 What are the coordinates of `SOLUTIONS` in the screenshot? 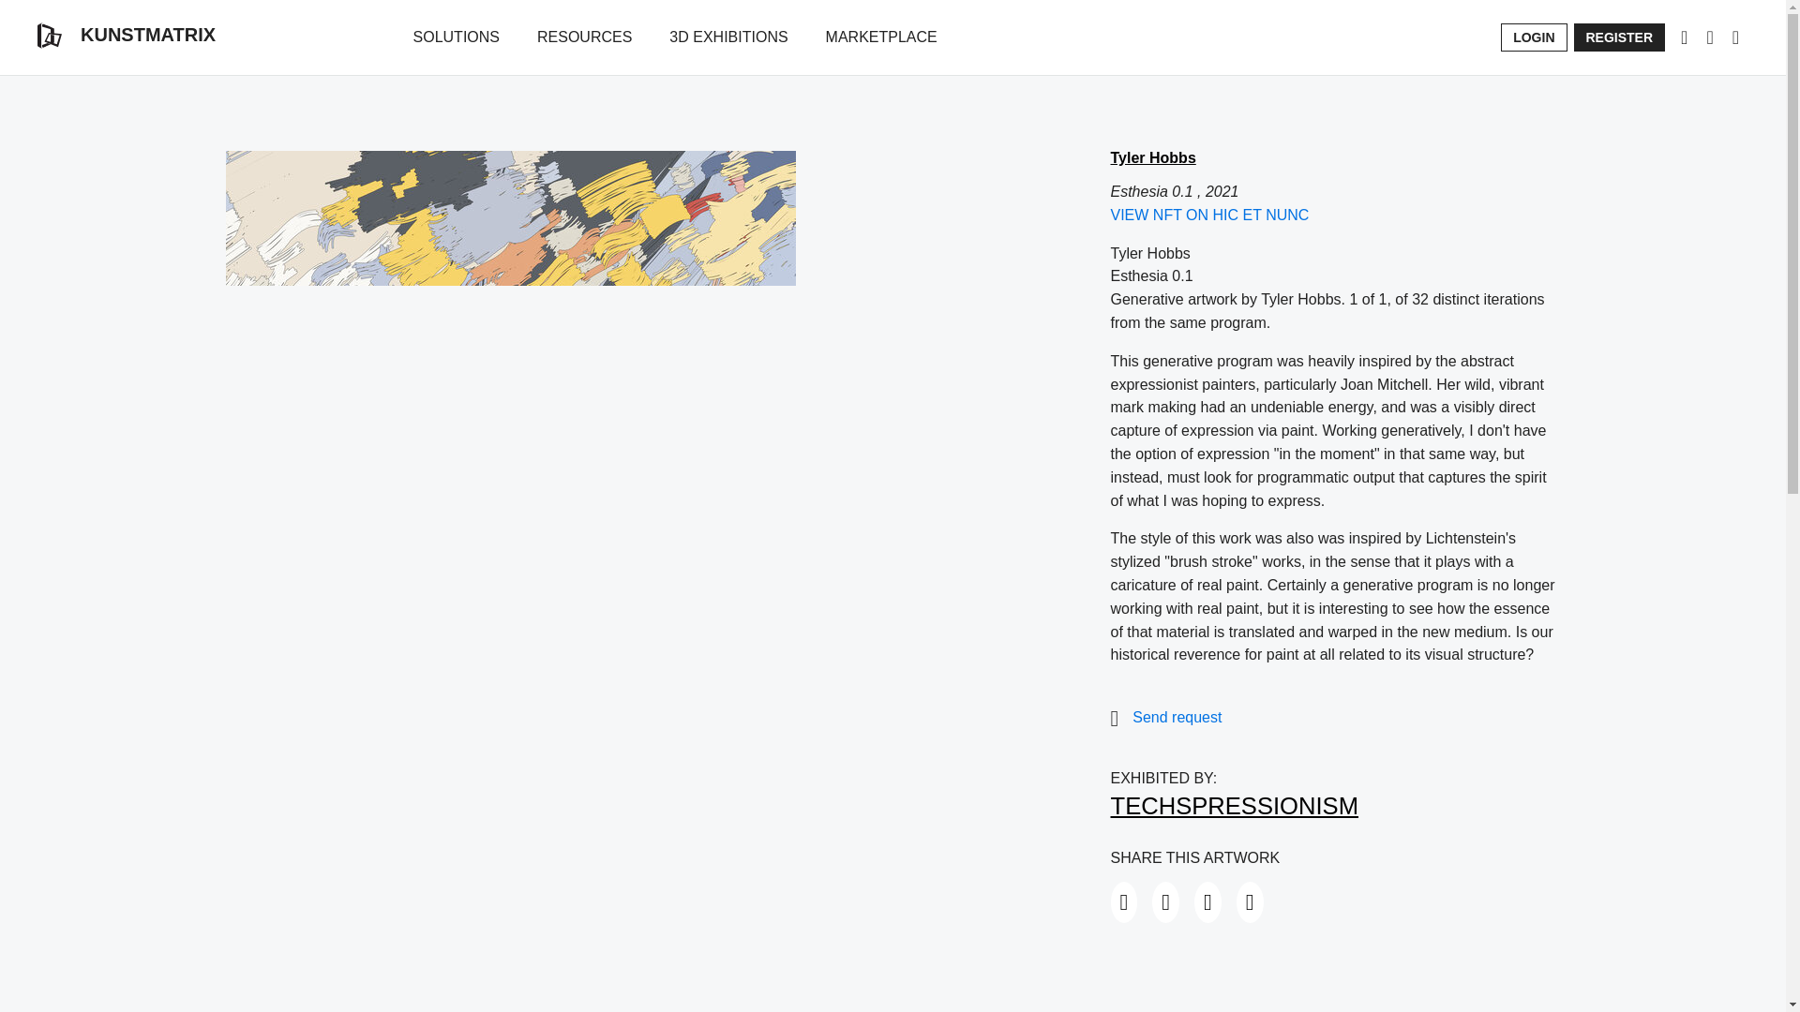 It's located at (457, 37).